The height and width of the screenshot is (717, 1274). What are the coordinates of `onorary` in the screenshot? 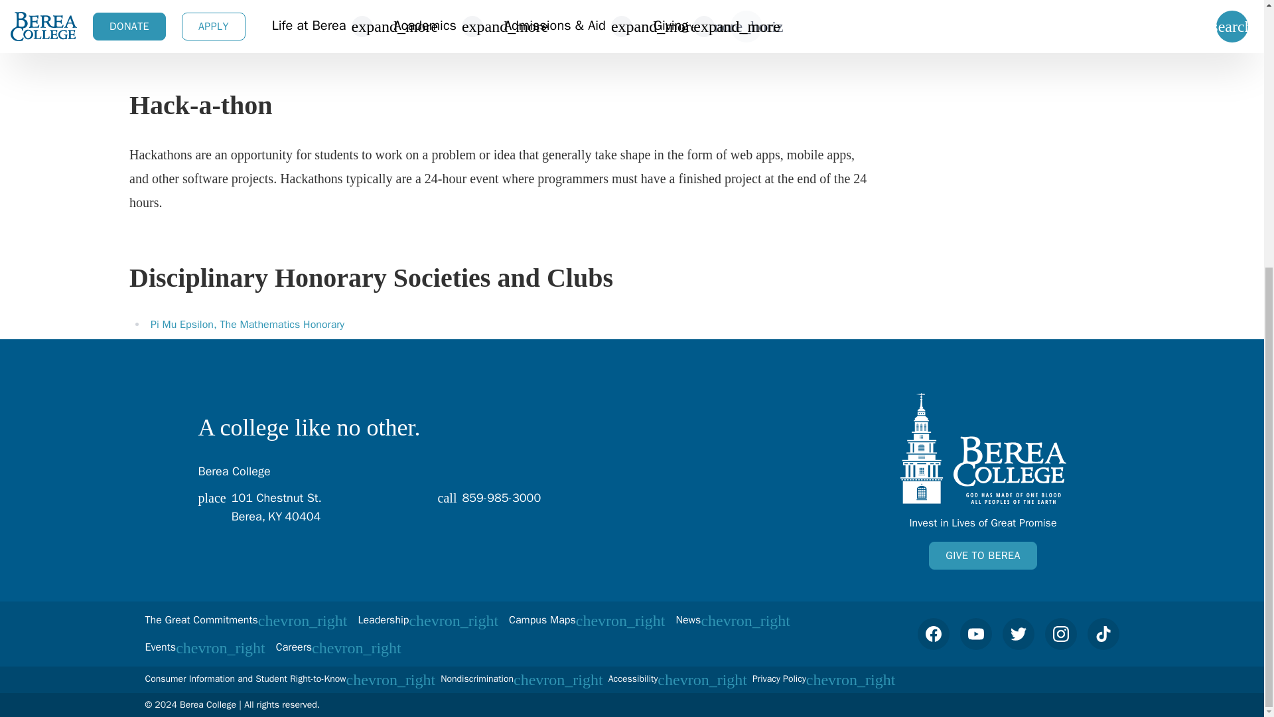 It's located at (230, 324).